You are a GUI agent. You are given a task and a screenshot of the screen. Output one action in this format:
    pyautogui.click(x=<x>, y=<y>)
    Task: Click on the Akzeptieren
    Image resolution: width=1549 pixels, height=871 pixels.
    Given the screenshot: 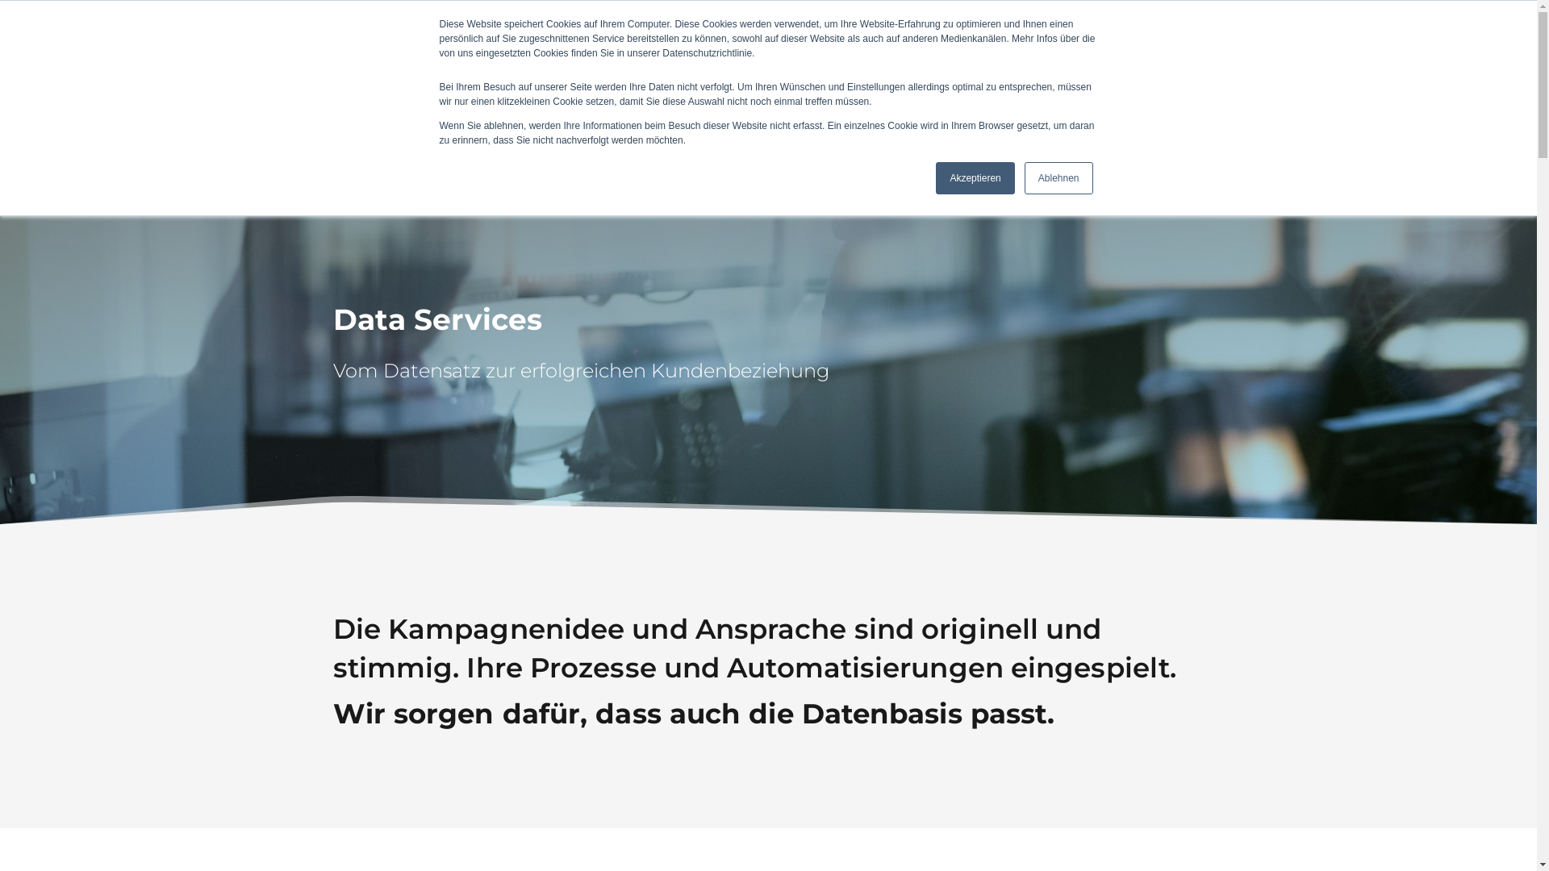 What is the action you would take?
    pyautogui.click(x=975, y=178)
    